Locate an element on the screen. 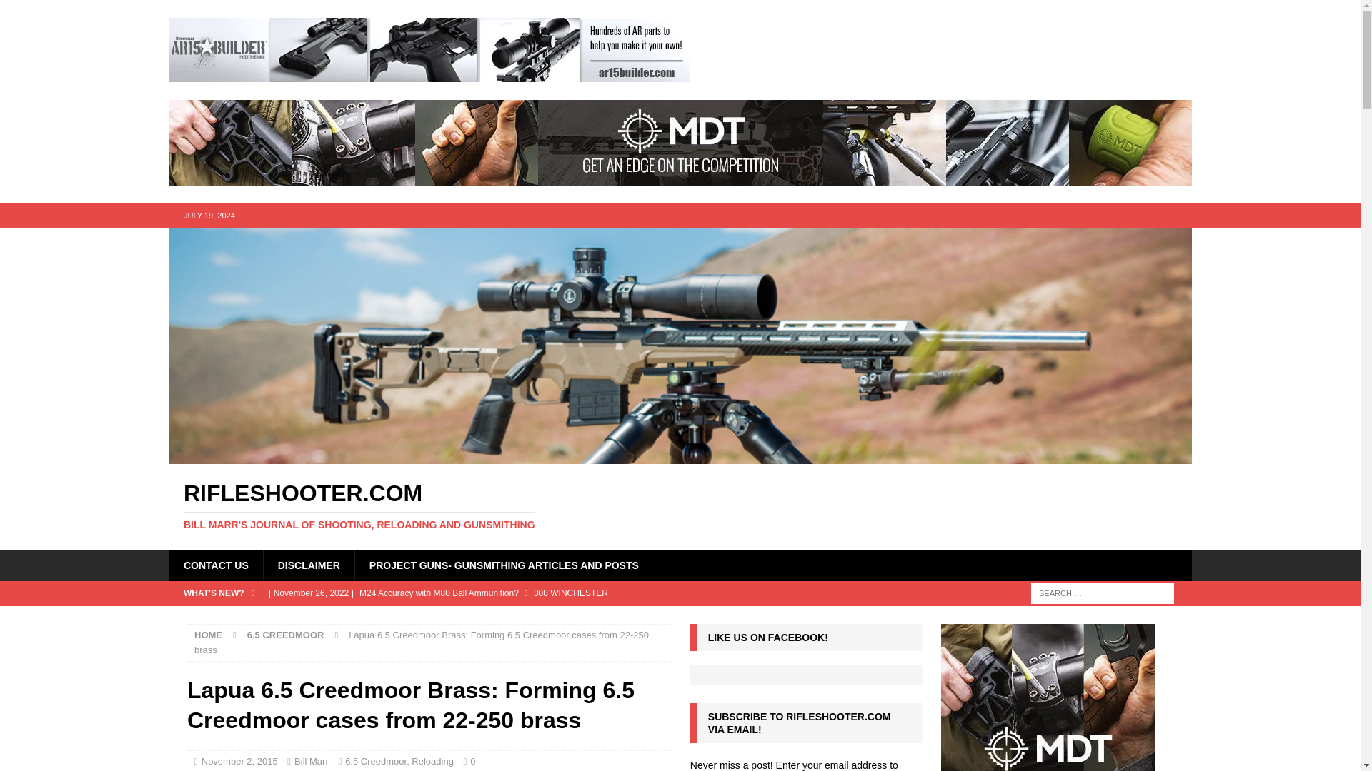 This screenshot has height=771, width=1372. Reloading is located at coordinates (433, 761).